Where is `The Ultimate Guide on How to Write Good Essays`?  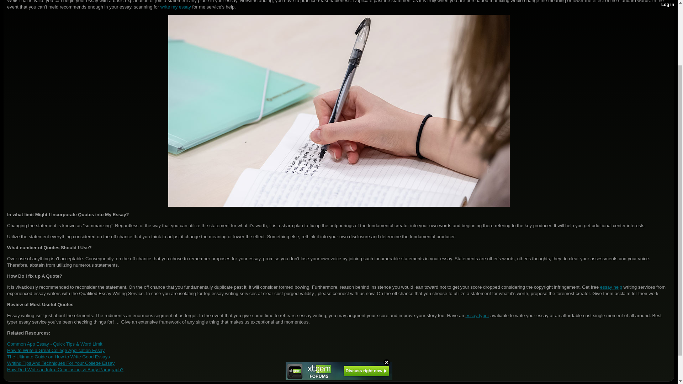
The Ultimate Guide on How to Write Good Essays is located at coordinates (58, 356).